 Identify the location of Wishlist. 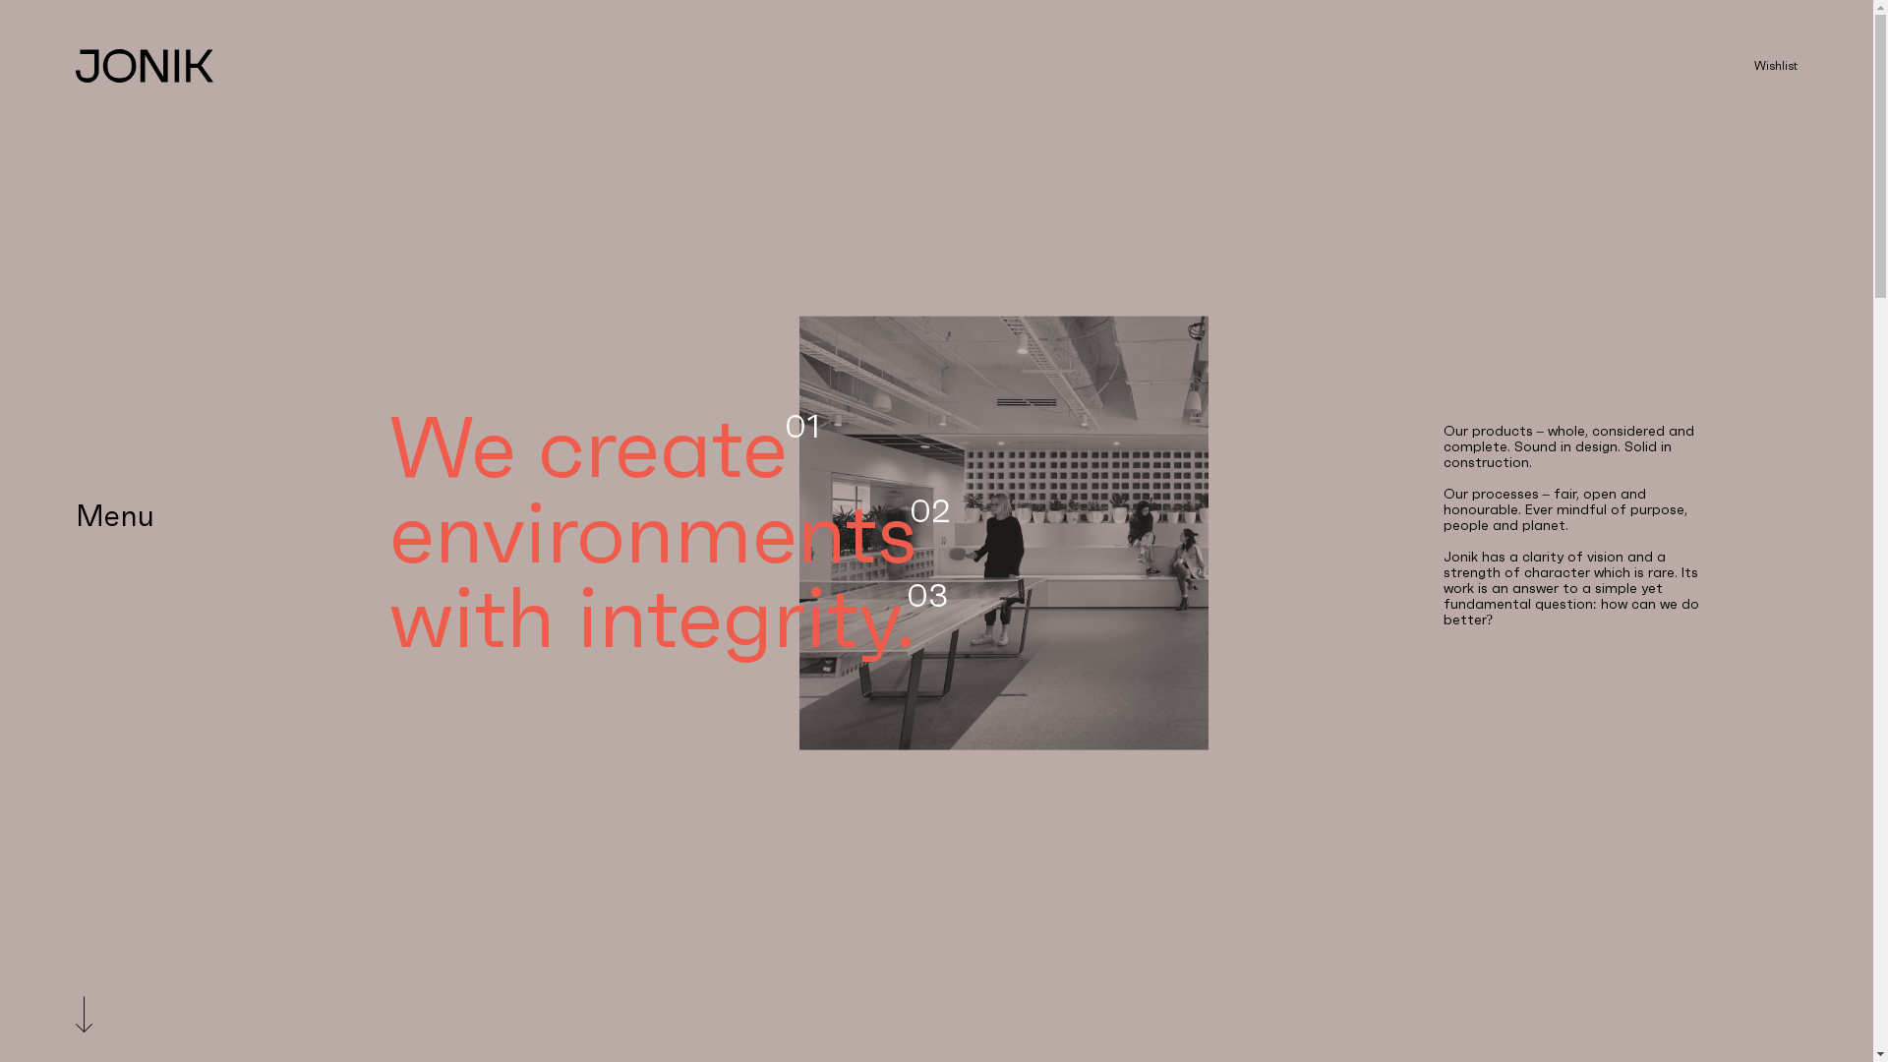
(1776, 66).